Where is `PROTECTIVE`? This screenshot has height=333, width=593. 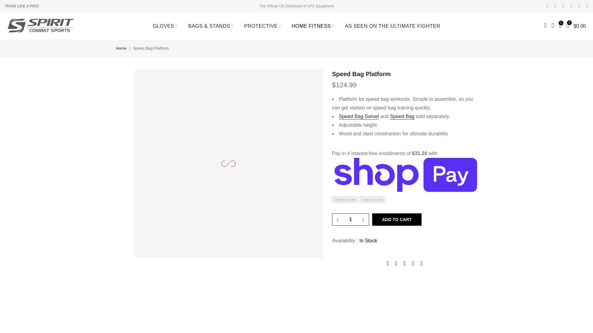
PROTECTIVE is located at coordinates (263, 26).